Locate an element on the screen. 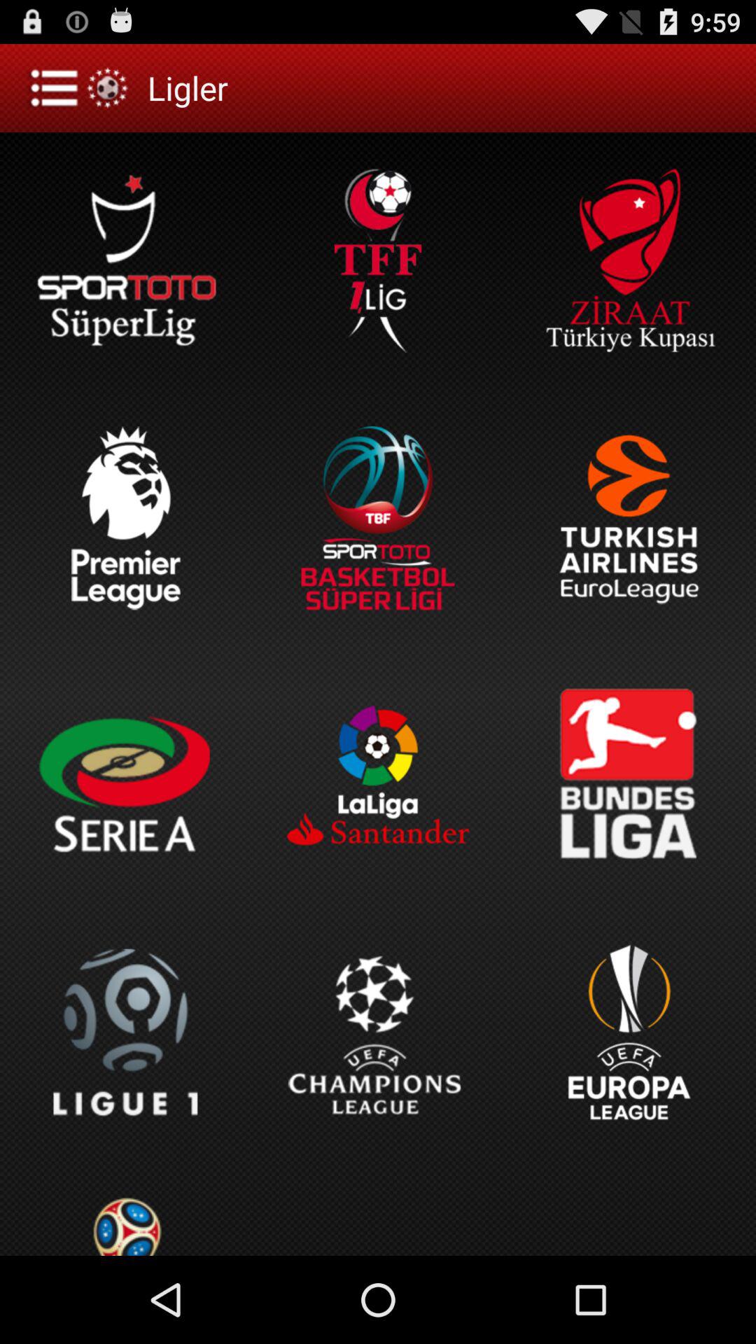 The height and width of the screenshot is (1344, 756). select the icon with a text turkish airlines euroleague is located at coordinates (630, 518).